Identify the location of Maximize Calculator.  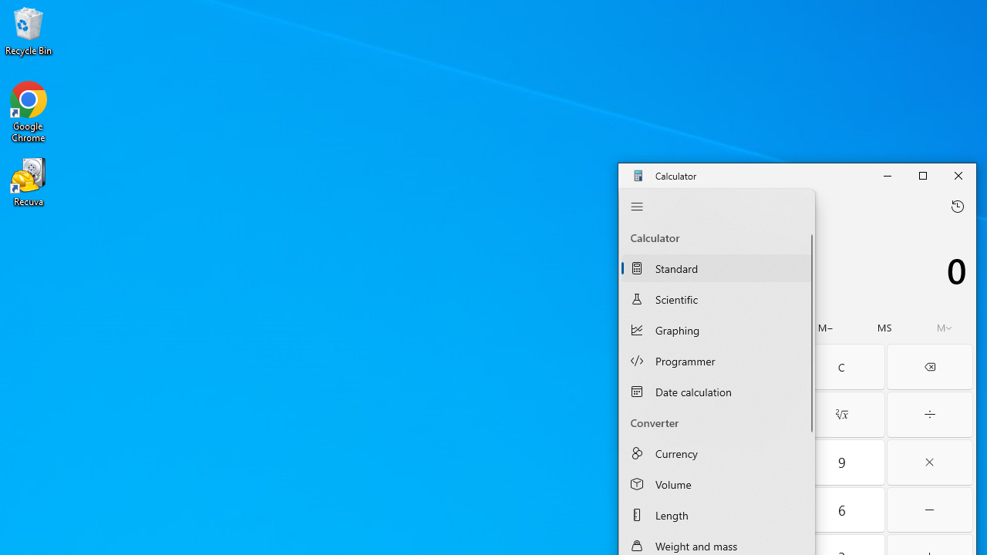
(922, 176).